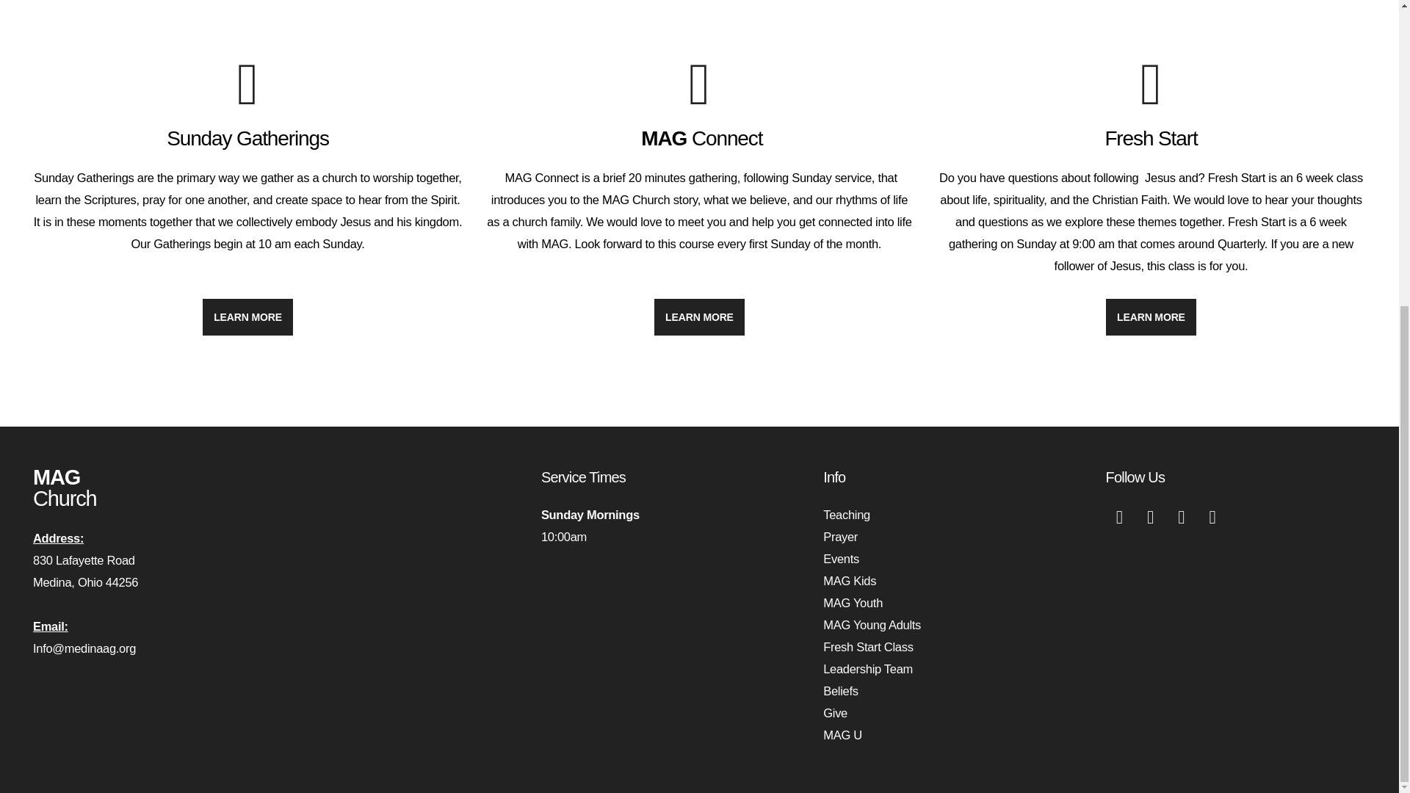 This screenshot has width=1410, height=793. I want to click on LEARN MORE, so click(1150, 317).